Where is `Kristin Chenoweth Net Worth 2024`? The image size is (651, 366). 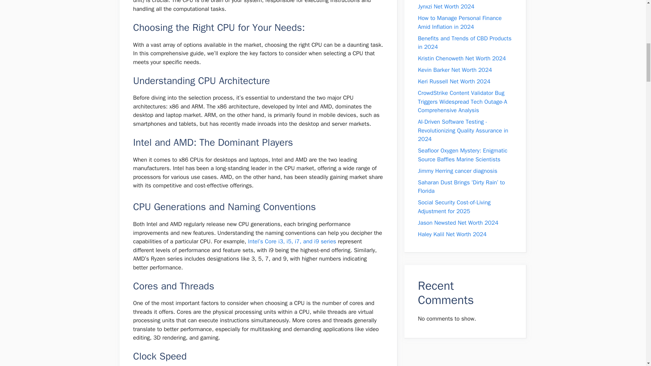
Kristin Chenoweth Net Worth 2024 is located at coordinates (462, 58).